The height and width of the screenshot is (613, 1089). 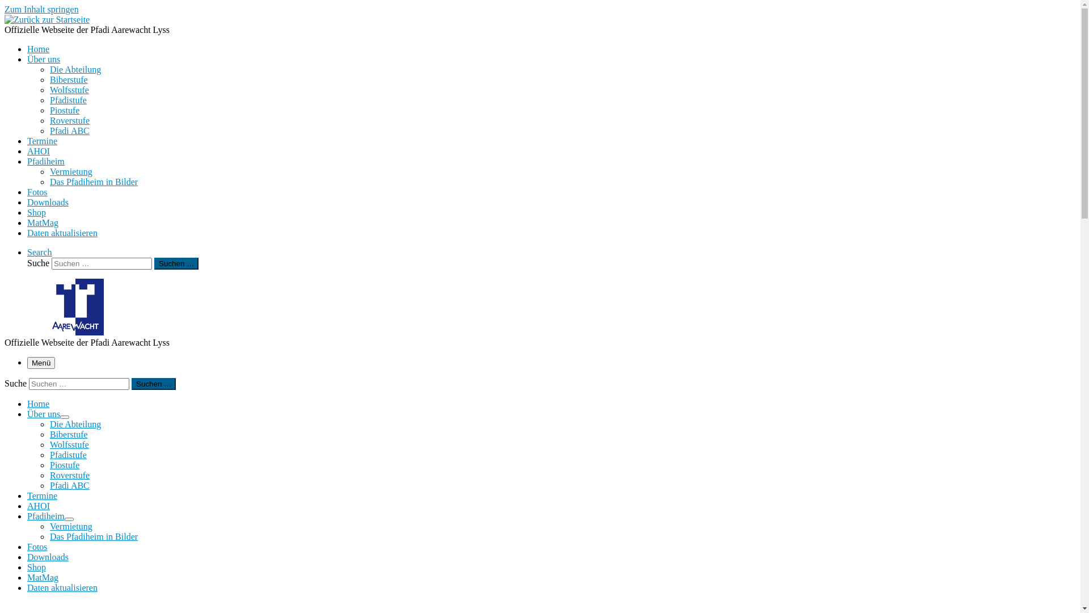 I want to click on Termine, so click(x=42, y=496).